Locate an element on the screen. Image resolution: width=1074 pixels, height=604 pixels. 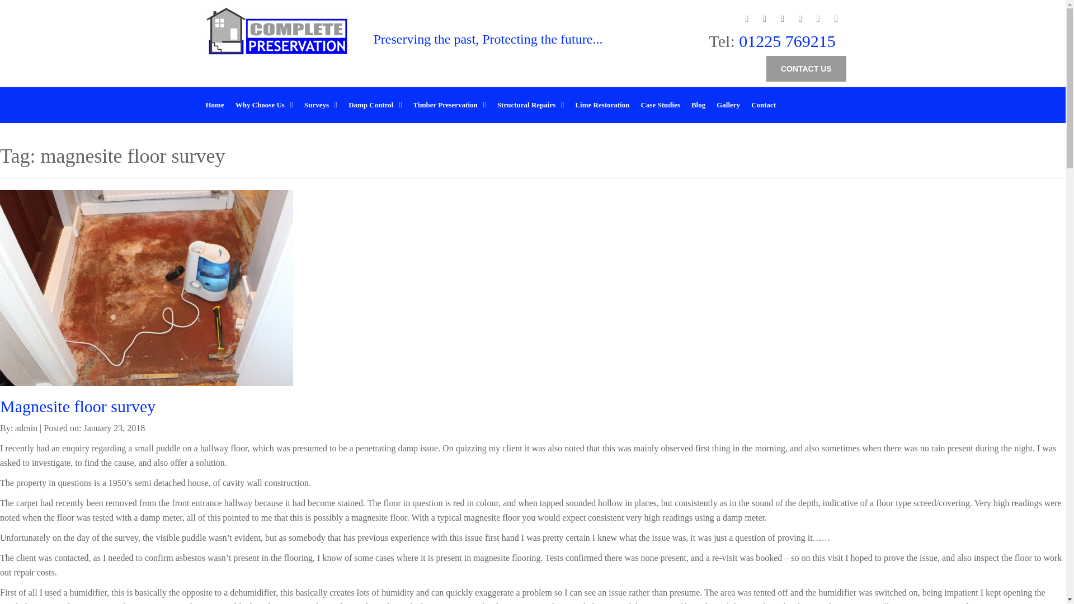
CONTACT US is located at coordinates (806, 68).